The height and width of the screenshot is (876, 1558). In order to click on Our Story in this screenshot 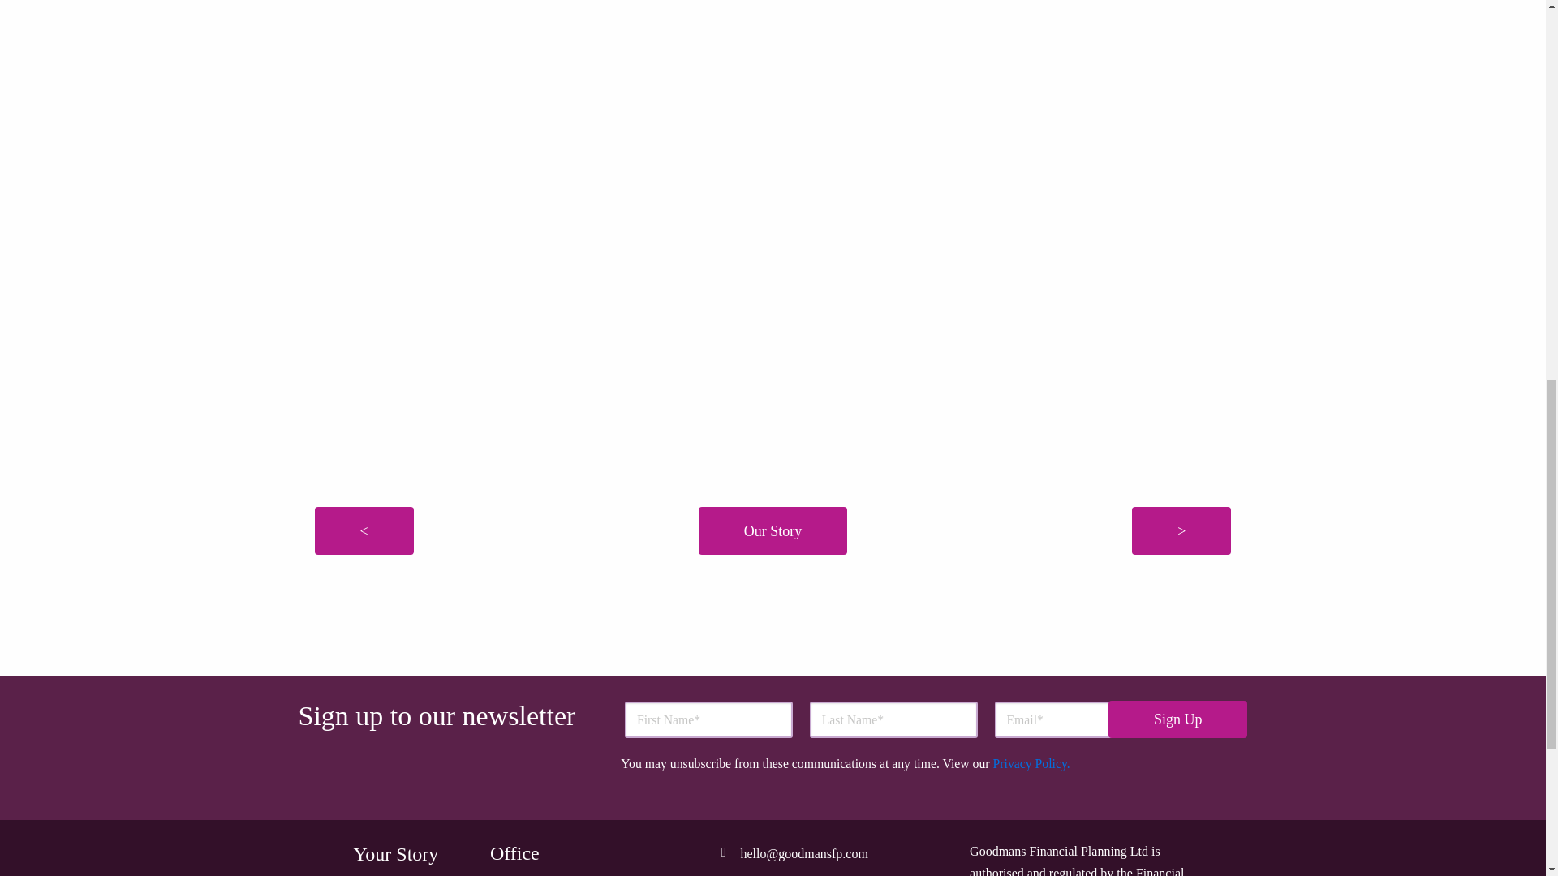, I will do `click(773, 530)`.